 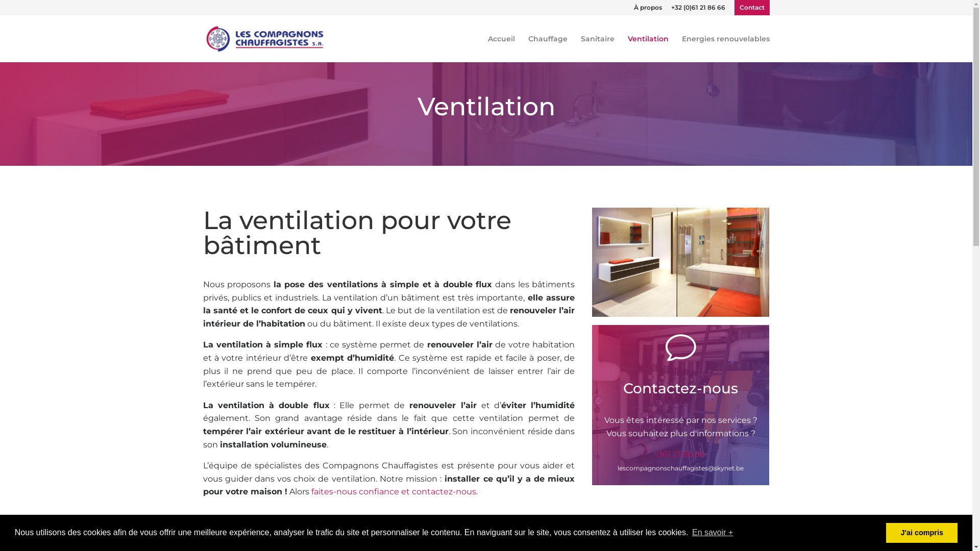 I want to click on En savoir +, so click(x=713, y=533).